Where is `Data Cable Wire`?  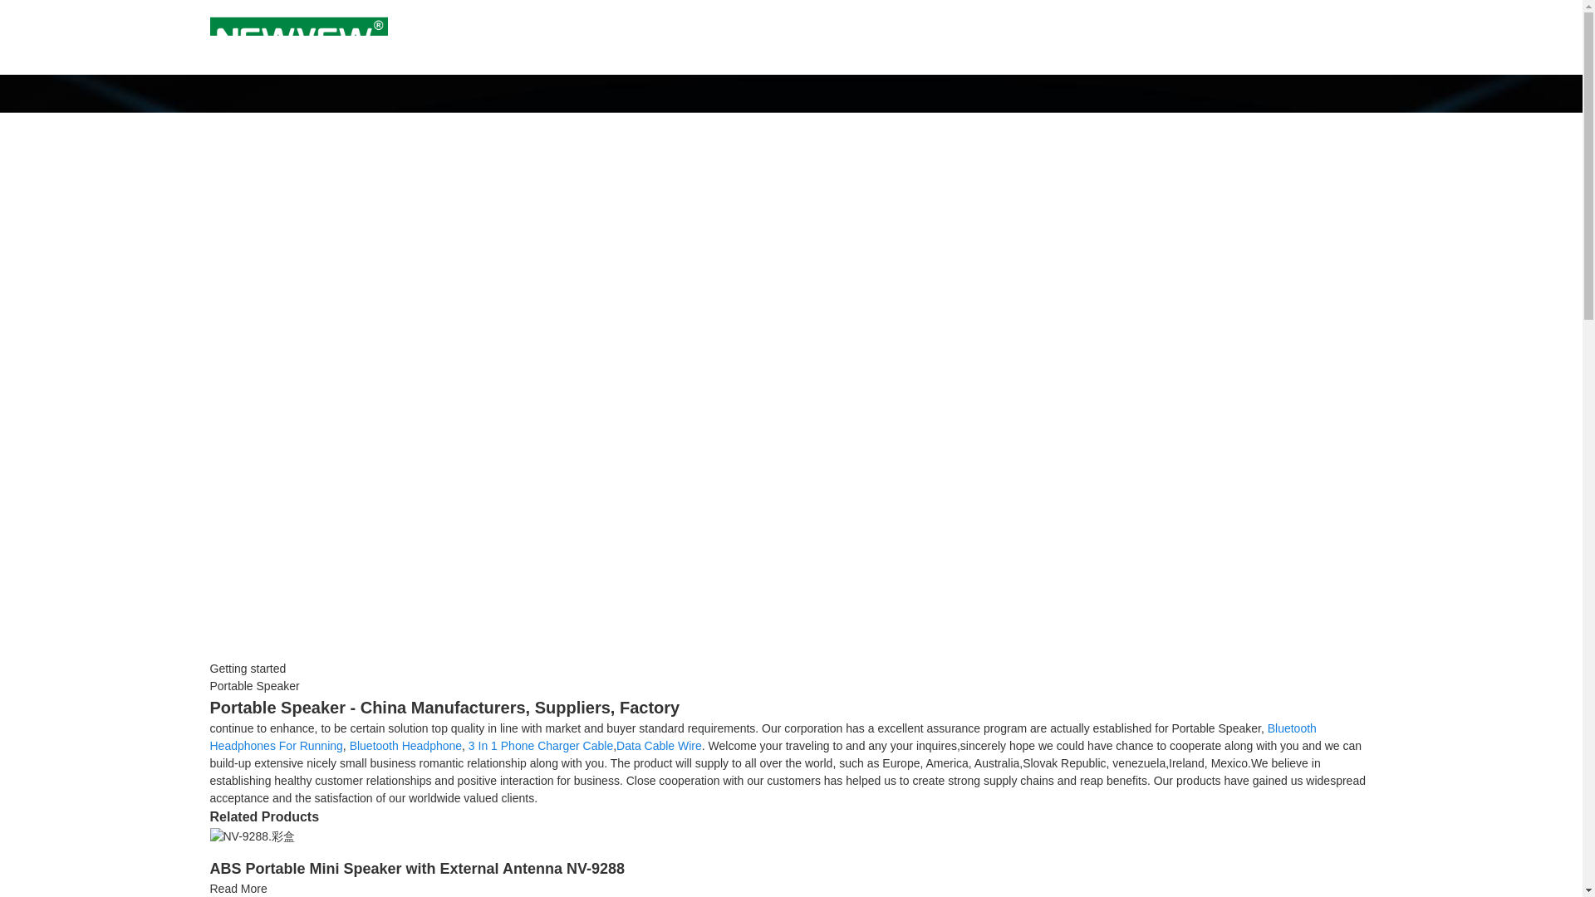 Data Cable Wire is located at coordinates (658, 746).